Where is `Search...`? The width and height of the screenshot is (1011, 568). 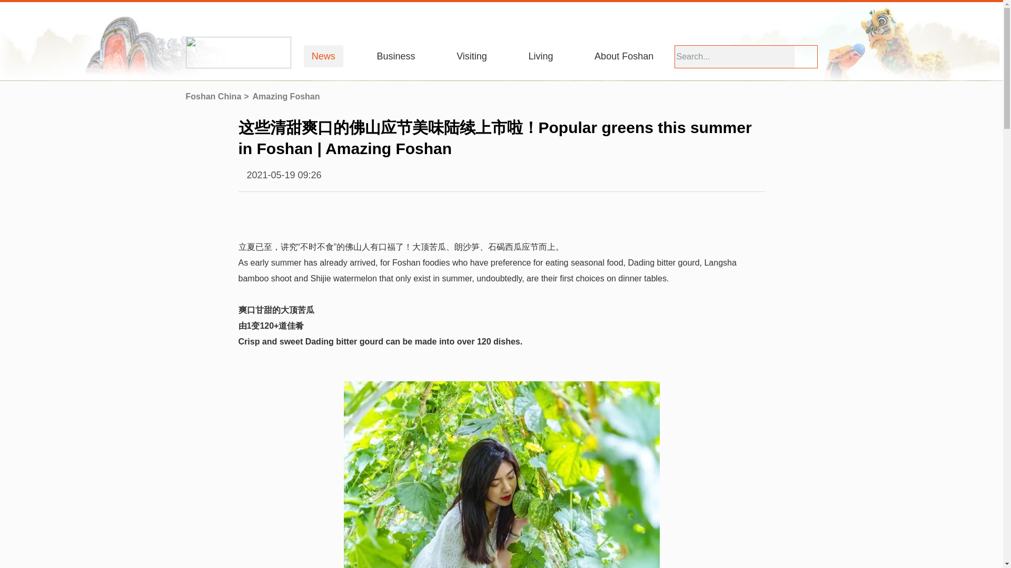
Search... is located at coordinates (735, 57).